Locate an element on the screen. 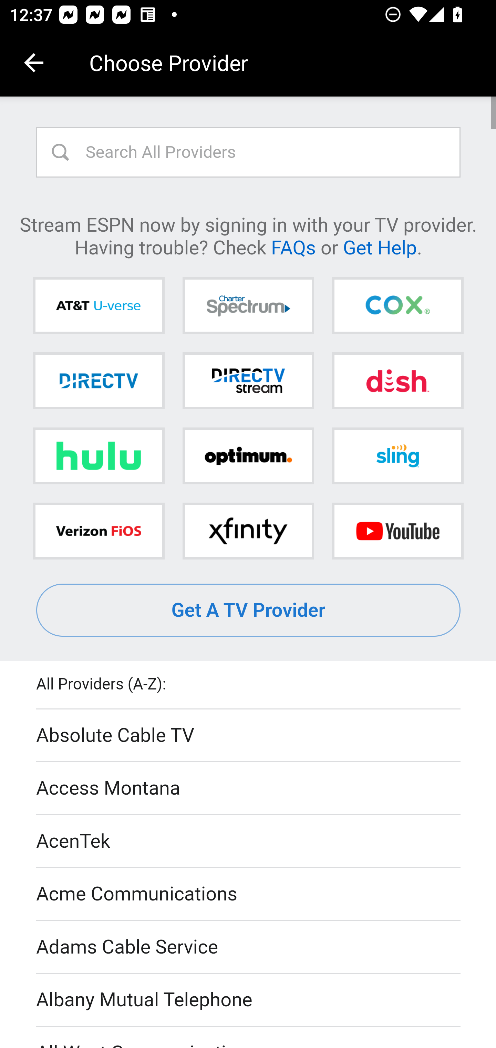  FAQs is located at coordinates (293, 246).